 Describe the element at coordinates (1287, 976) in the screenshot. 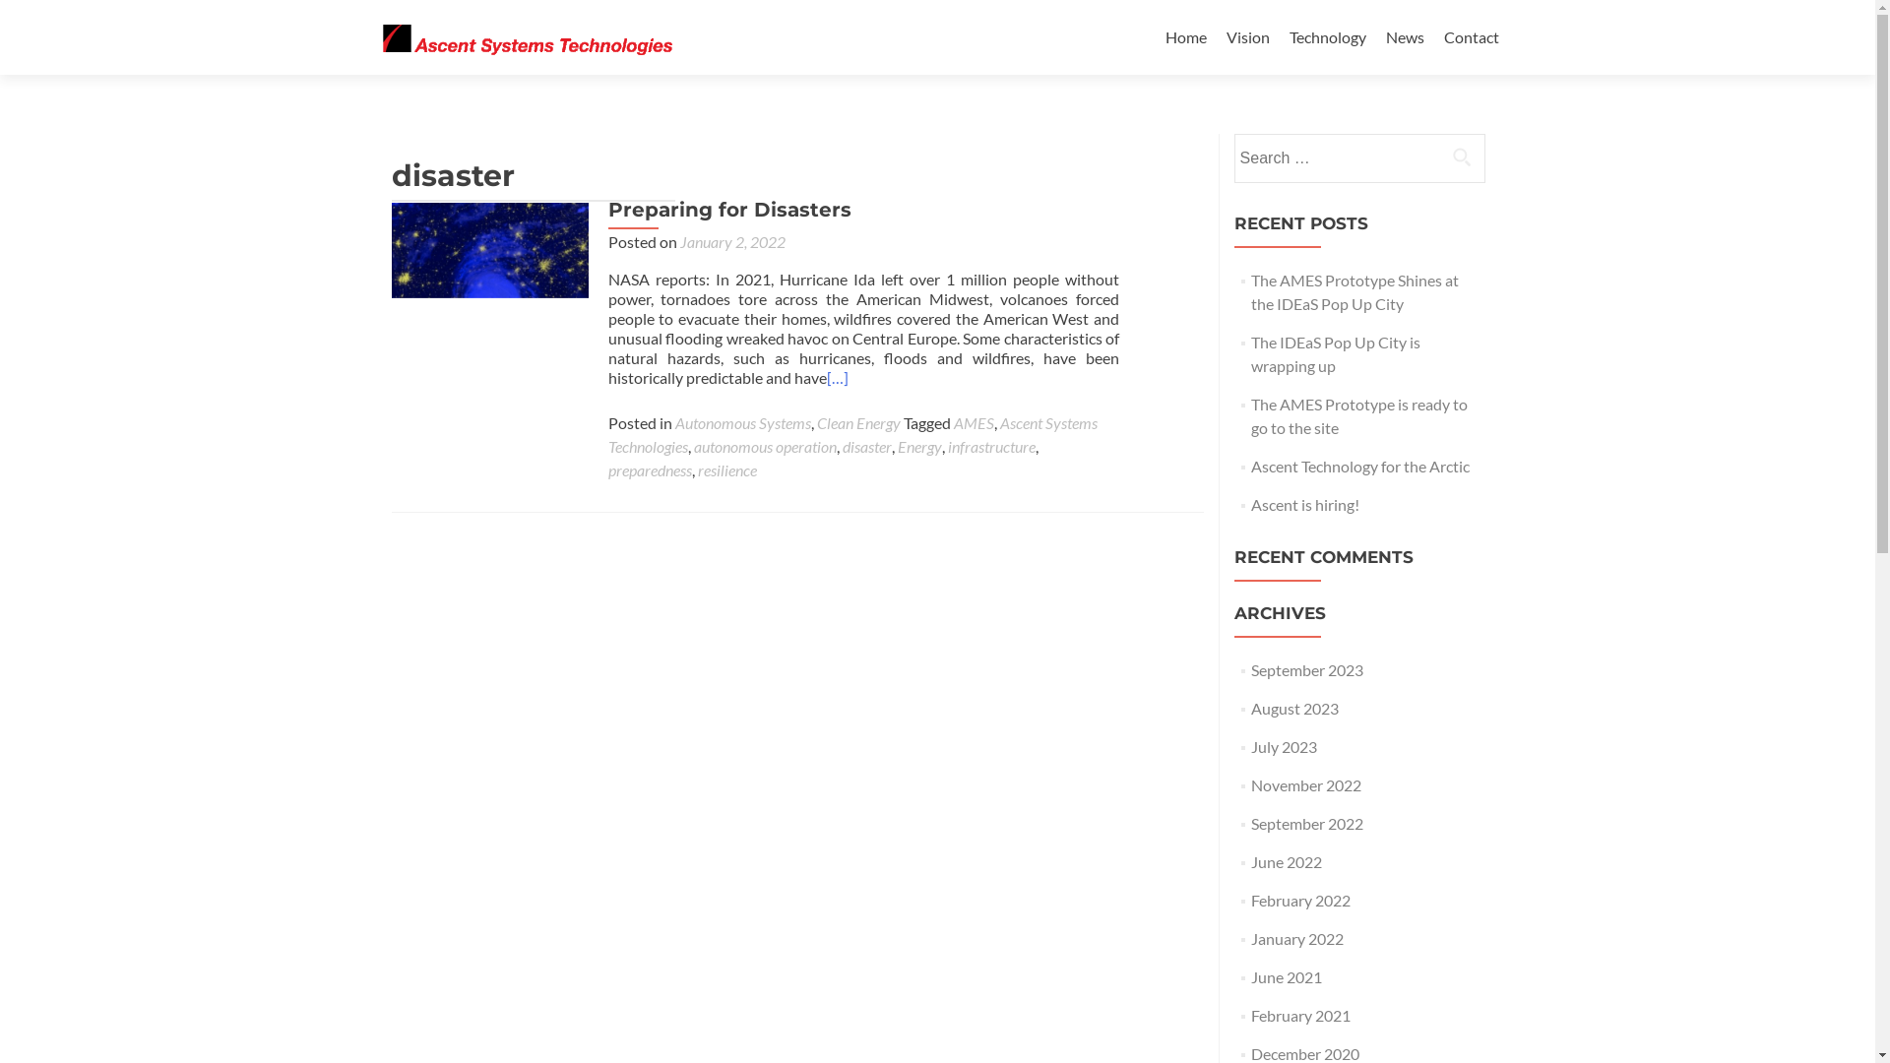

I see `June 2021` at that location.